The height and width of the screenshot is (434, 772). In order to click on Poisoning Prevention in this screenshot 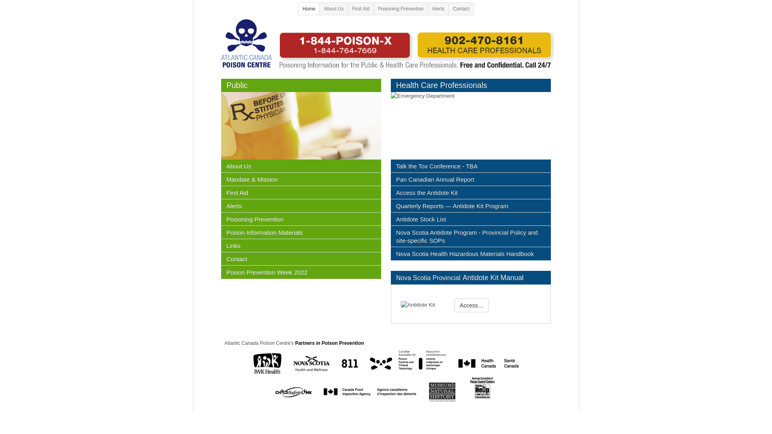, I will do `click(400, 9)`.